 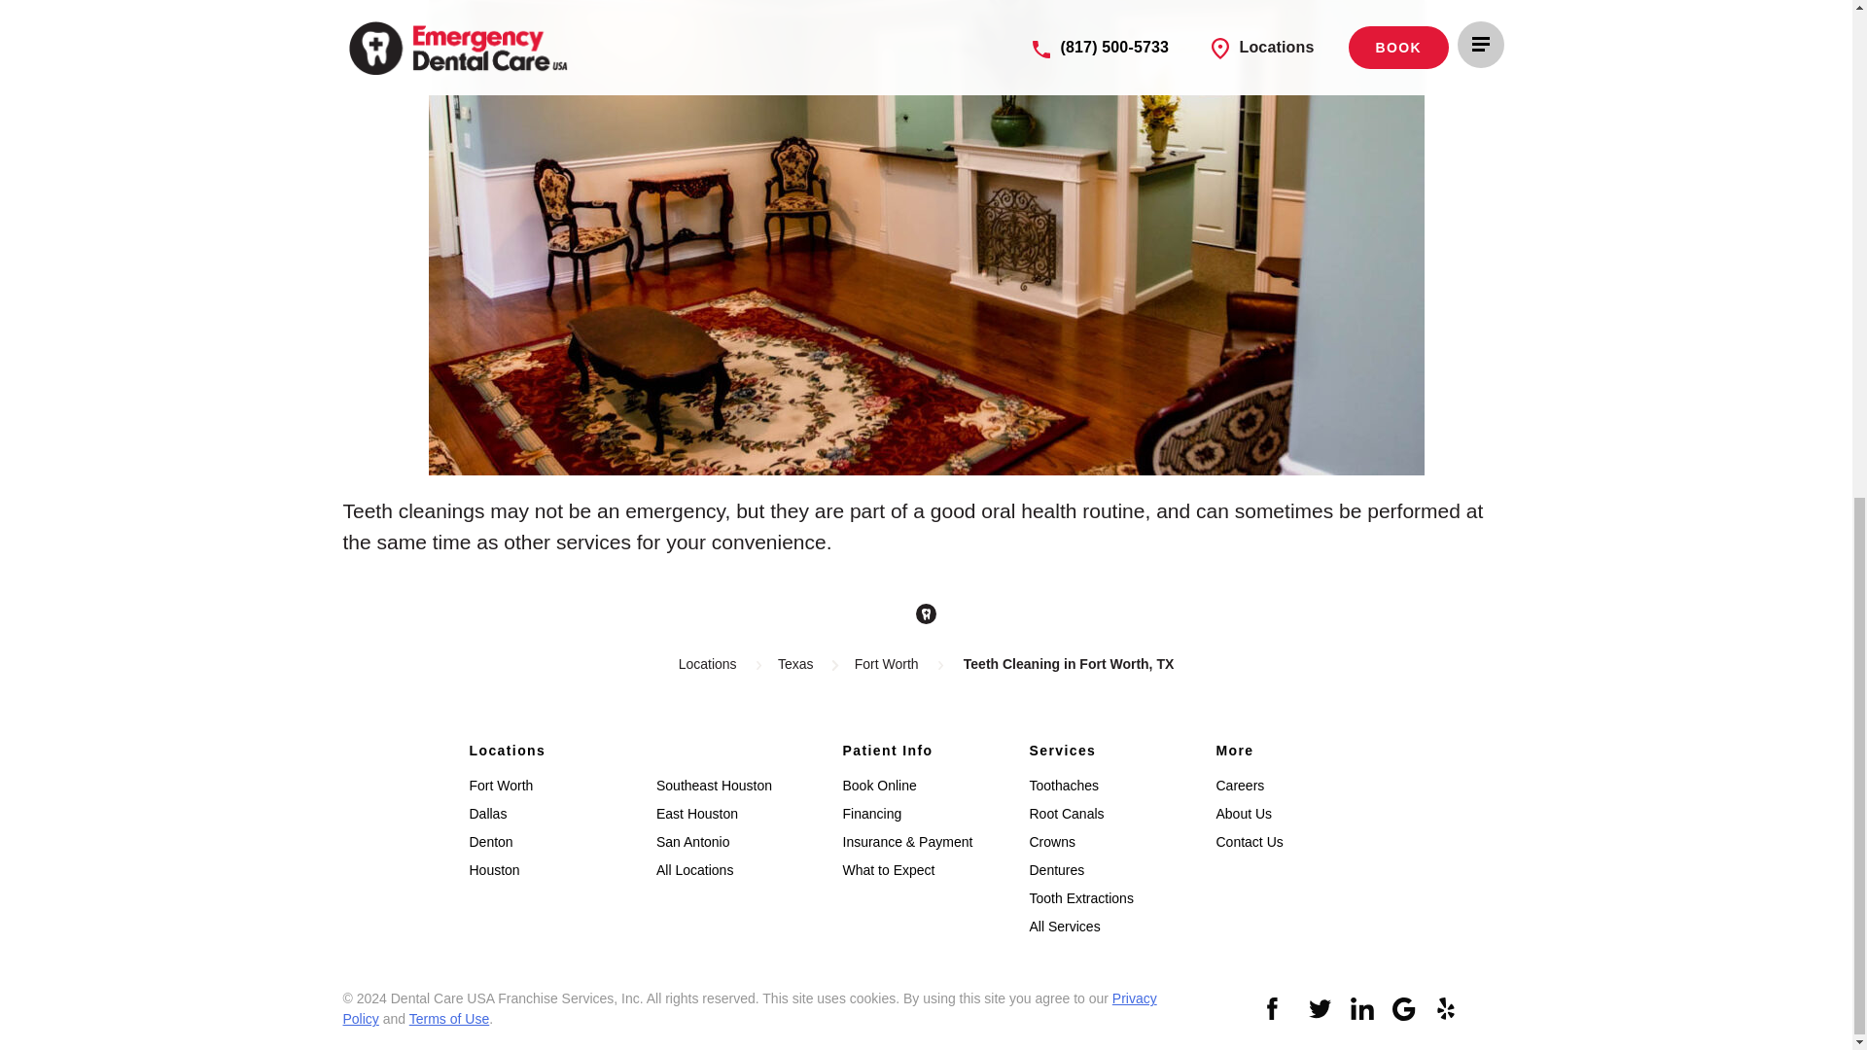 What do you see at coordinates (795, 664) in the screenshot?
I see `Texas` at bounding box center [795, 664].